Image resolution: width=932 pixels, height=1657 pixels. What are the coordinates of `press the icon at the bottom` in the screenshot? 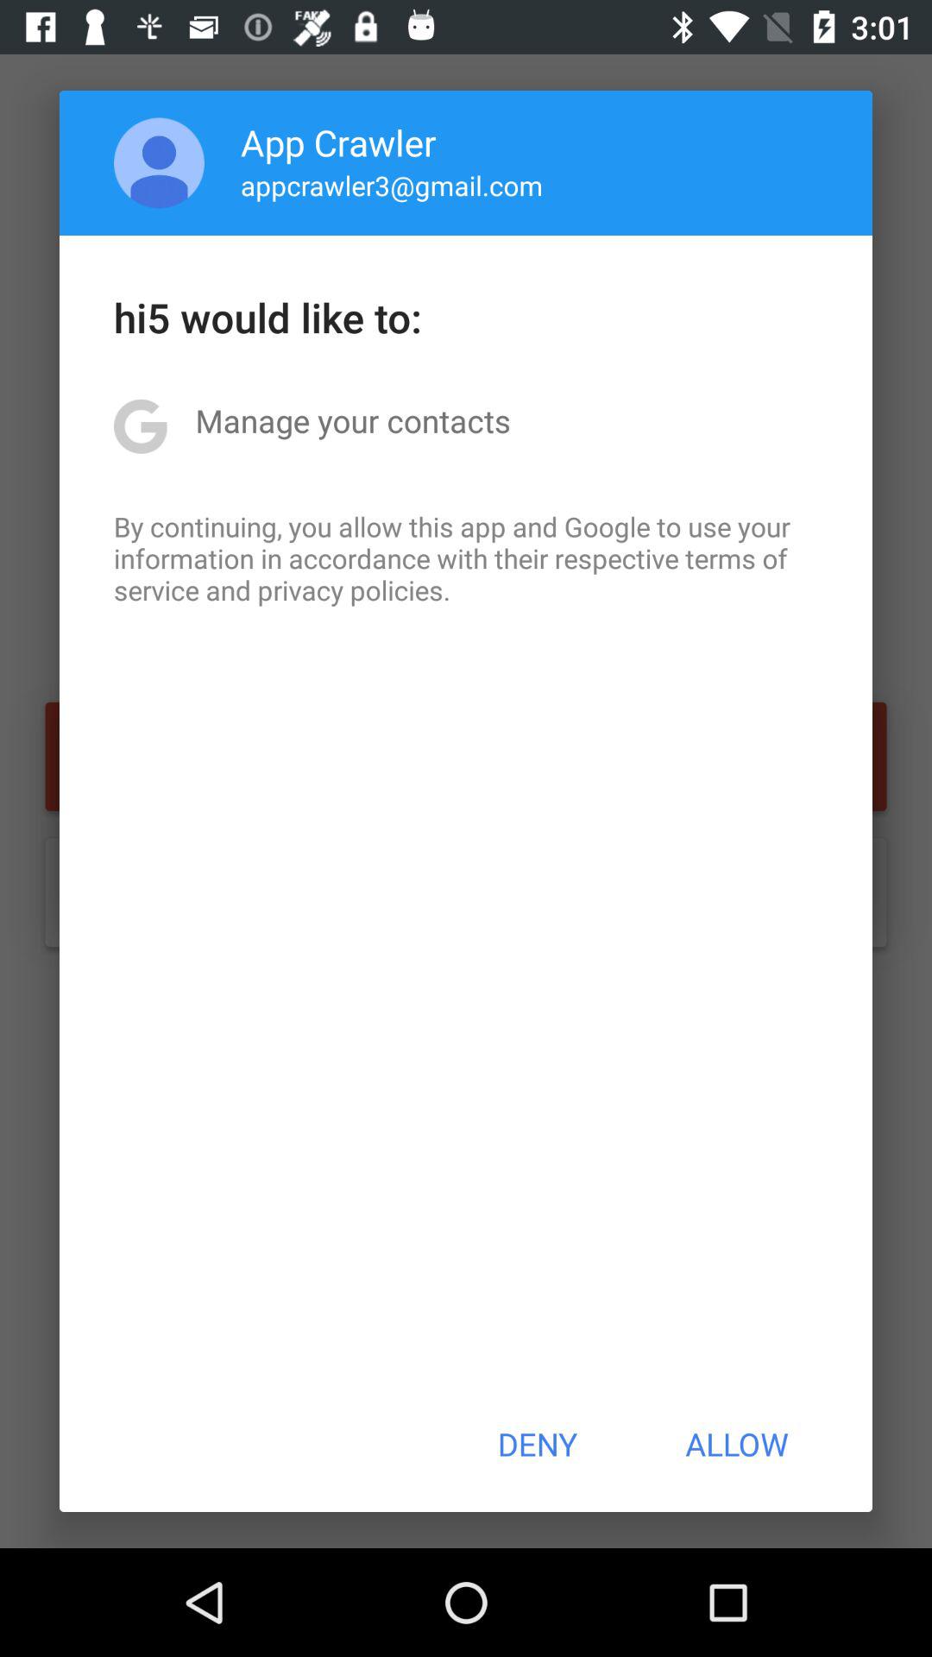 It's located at (537, 1444).